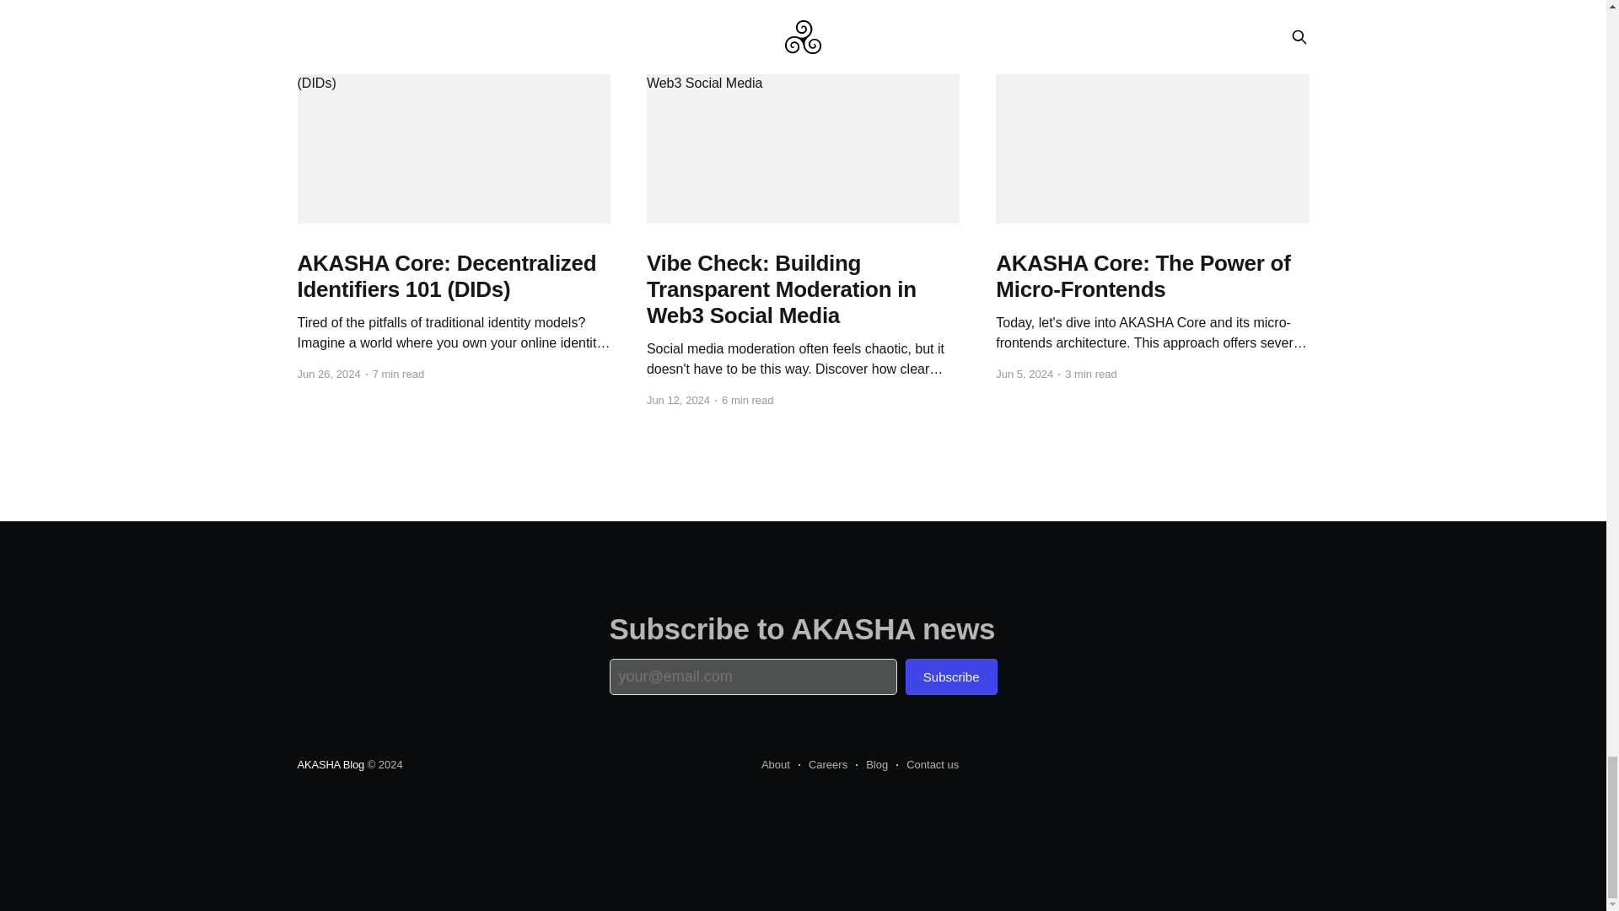  What do you see at coordinates (928, 765) in the screenshot?
I see `Contact us` at bounding box center [928, 765].